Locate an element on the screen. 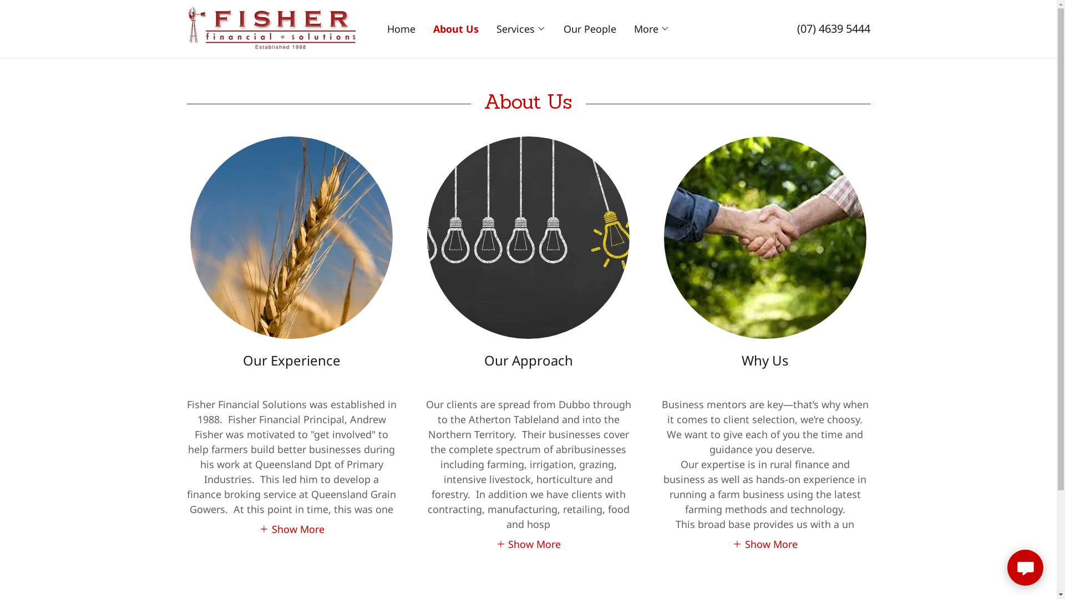 This screenshot has height=599, width=1065. About Us is located at coordinates (456, 29).